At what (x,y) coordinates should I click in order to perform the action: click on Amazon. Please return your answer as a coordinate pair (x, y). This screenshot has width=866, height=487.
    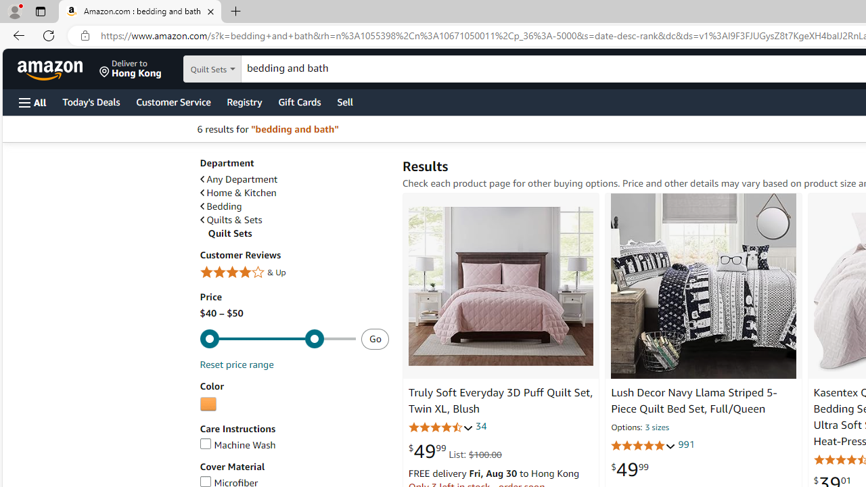
    Looking at the image, I should click on (51, 69).